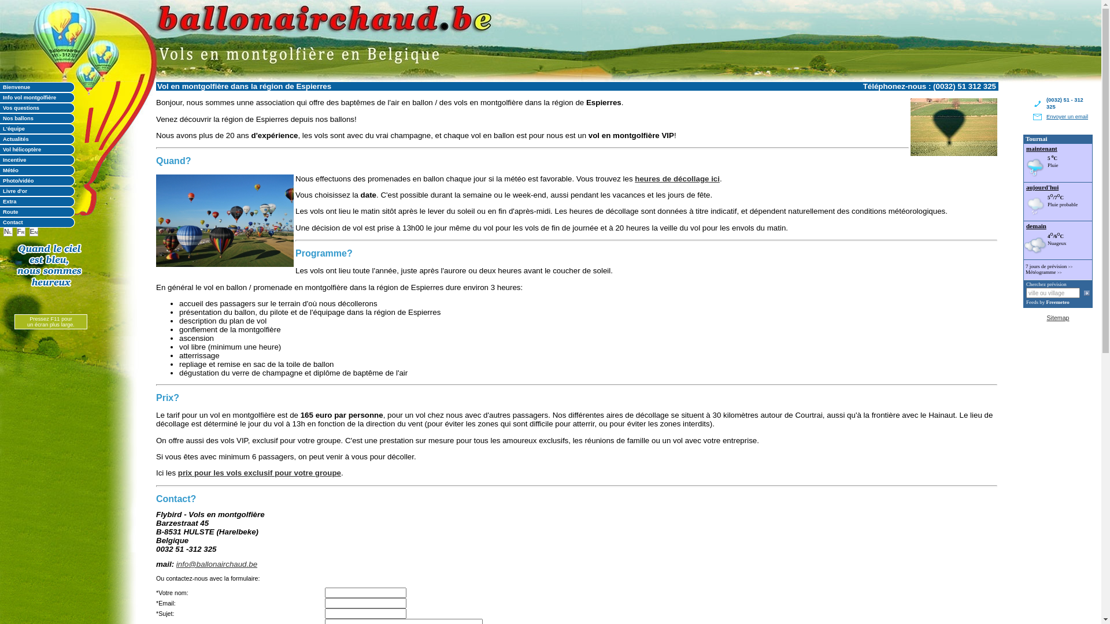 This screenshot has height=624, width=1110. What do you see at coordinates (38, 222) in the screenshot?
I see `Contact` at bounding box center [38, 222].